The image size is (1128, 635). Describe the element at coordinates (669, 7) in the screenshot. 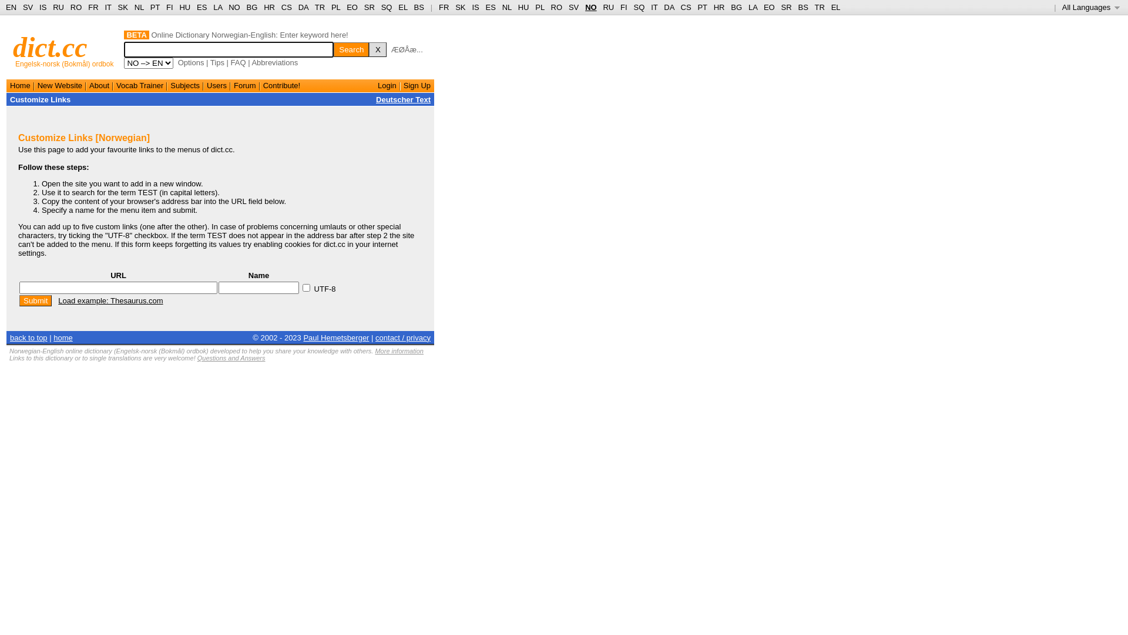

I see `DA` at that location.